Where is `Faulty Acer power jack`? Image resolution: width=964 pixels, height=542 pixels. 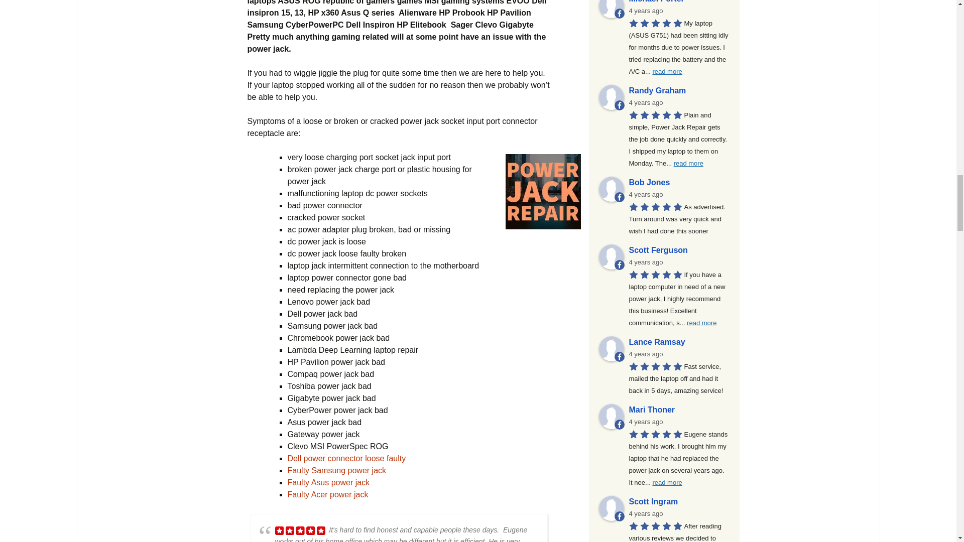 Faulty Acer power jack is located at coordinates (327, 494).